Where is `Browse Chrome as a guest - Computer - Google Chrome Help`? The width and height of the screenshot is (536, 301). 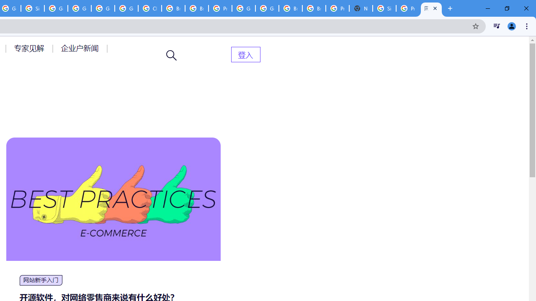 Browse Chrome as a guest - Computer - Google Chrome Help is located at coordinates (290, 8).